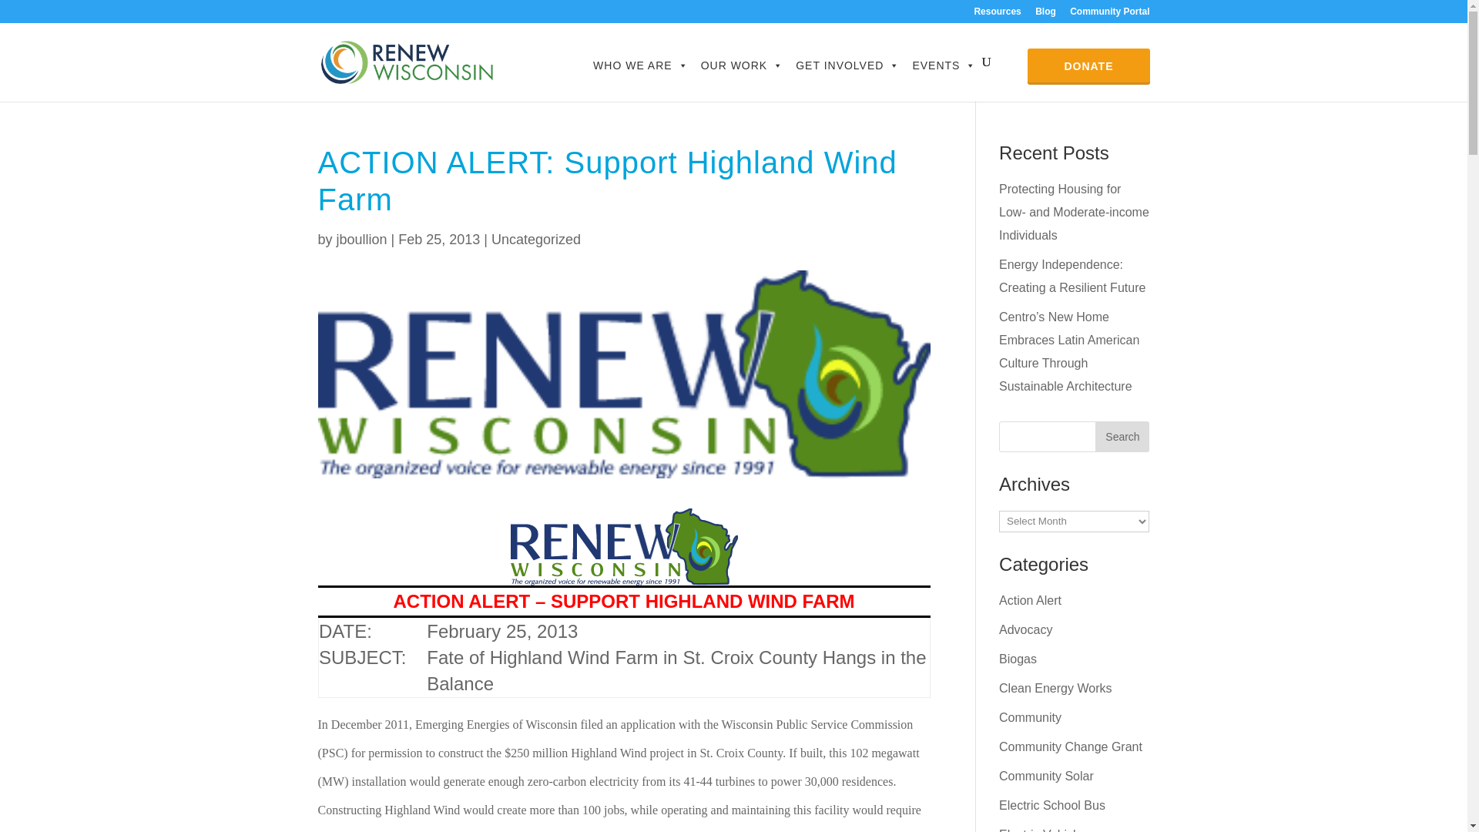  What do you see at coordinates (1045, 15) in the screenshot?
I see `Blog` at bounding box center [1045, 15].